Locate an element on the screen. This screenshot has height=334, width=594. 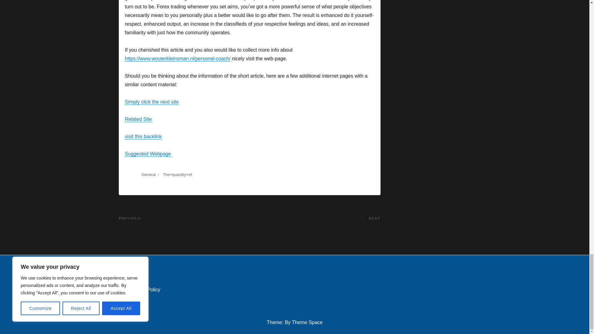
General is located at coordinates (148, 174).